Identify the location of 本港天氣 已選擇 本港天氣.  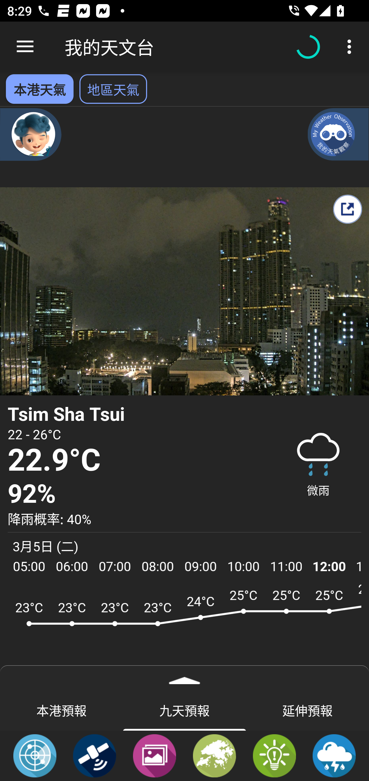
(39, 89).